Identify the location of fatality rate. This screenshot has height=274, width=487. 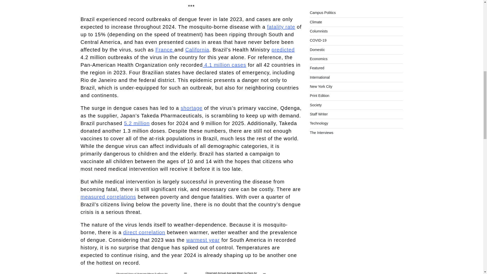
(281, 27).